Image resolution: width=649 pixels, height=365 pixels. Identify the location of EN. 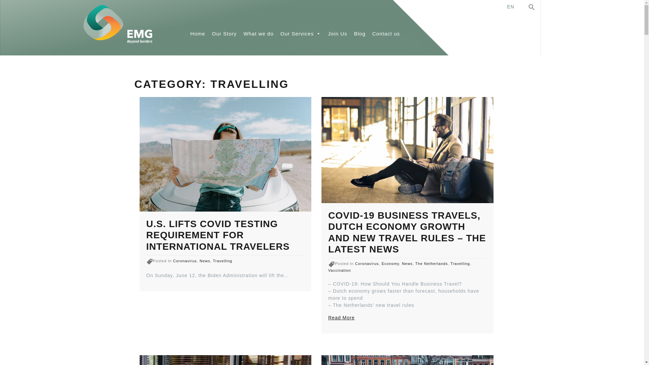
(510, 7).